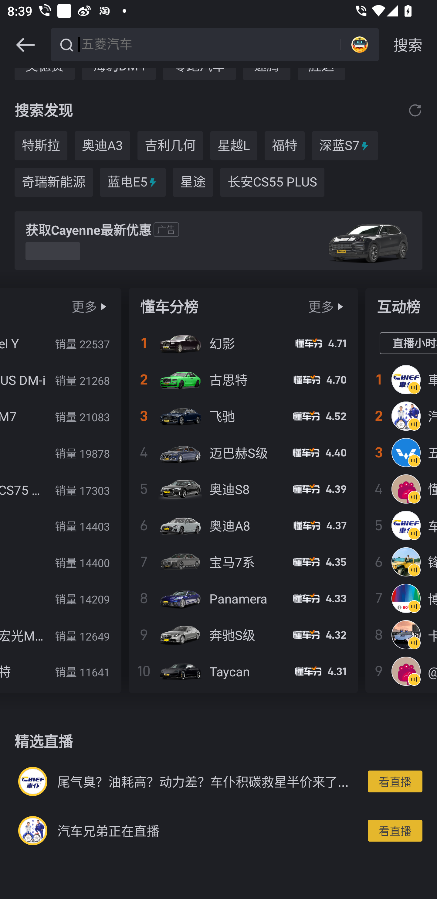 This screenshot has height=899, width=437. I want to click on 迈巴赫S级 4.40, so click(243, 453).